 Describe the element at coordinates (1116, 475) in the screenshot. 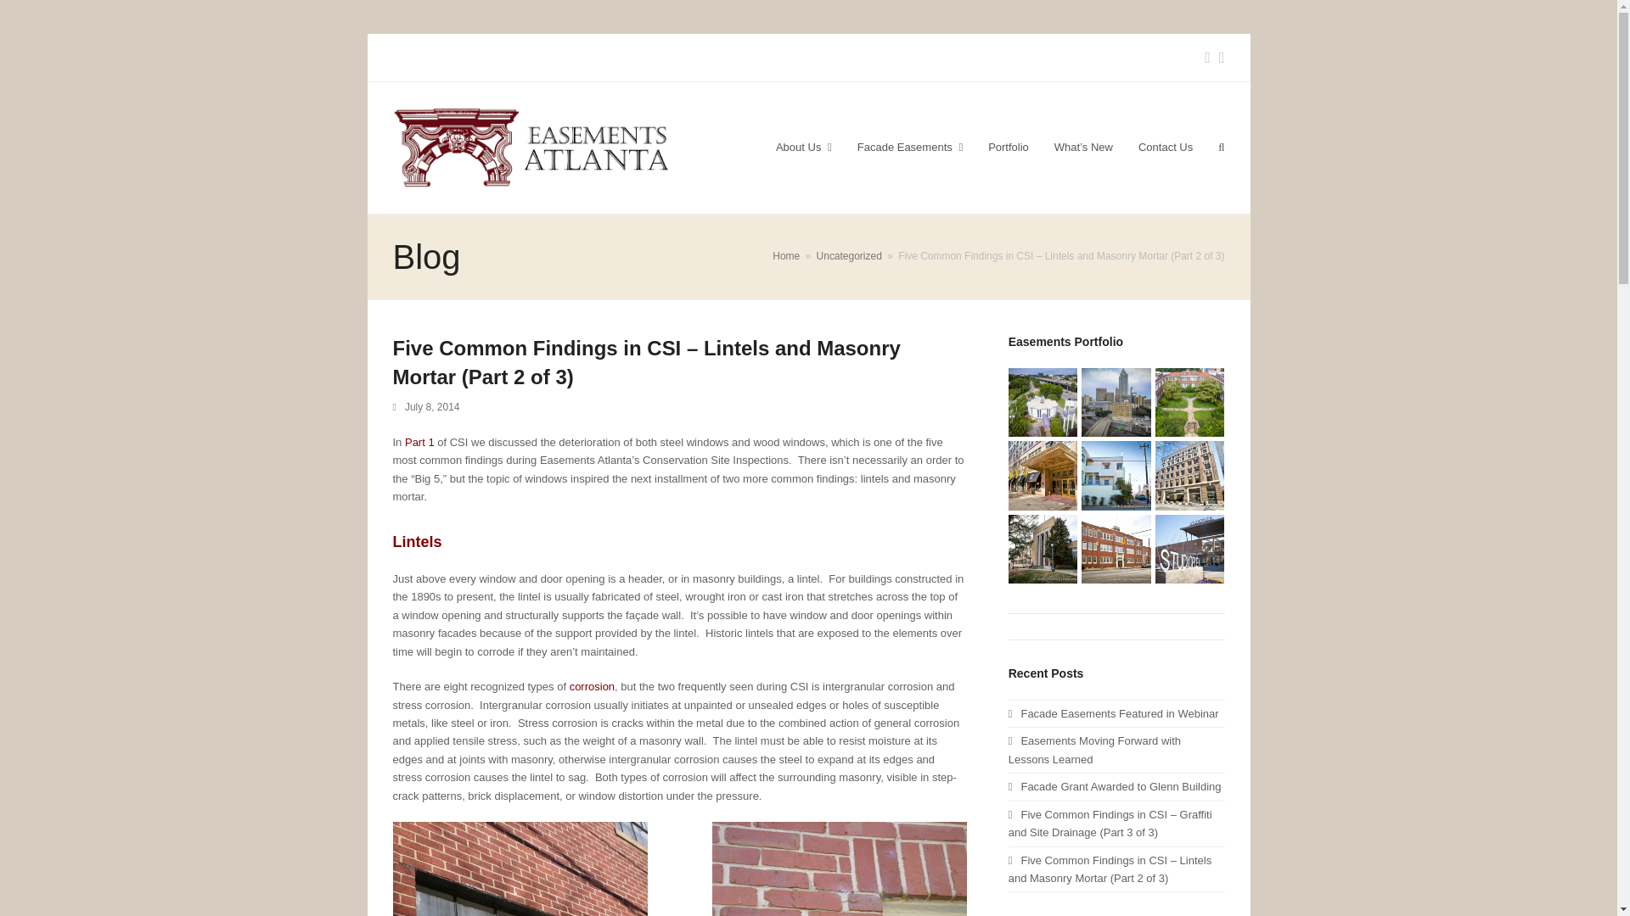

I see `Wigwam Condominiums` at that location.